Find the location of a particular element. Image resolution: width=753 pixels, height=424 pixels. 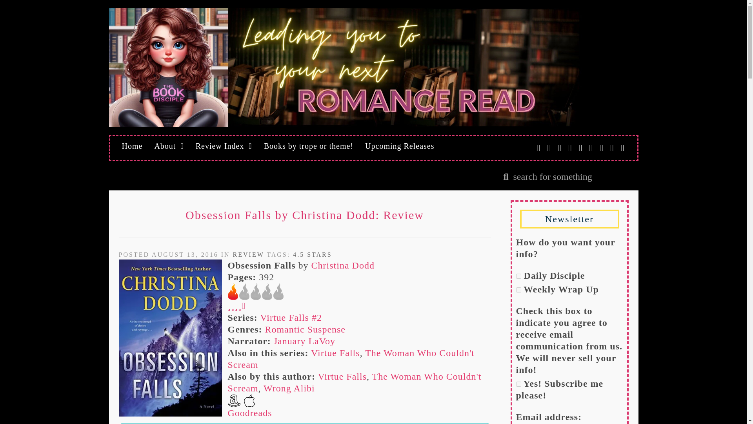

Romantic Suspense is located at coordinates (305, 329).